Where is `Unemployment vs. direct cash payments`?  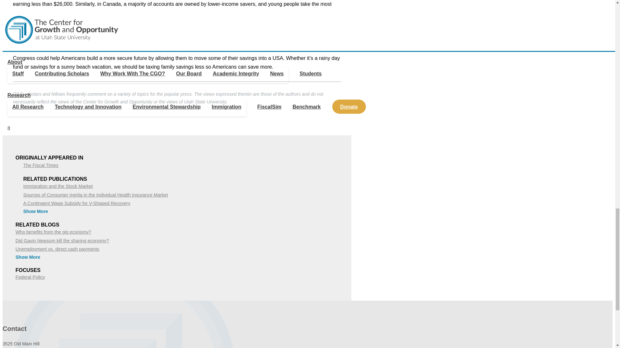
Unemployment vs. direct cash payments is located at coordinates (57, 249).